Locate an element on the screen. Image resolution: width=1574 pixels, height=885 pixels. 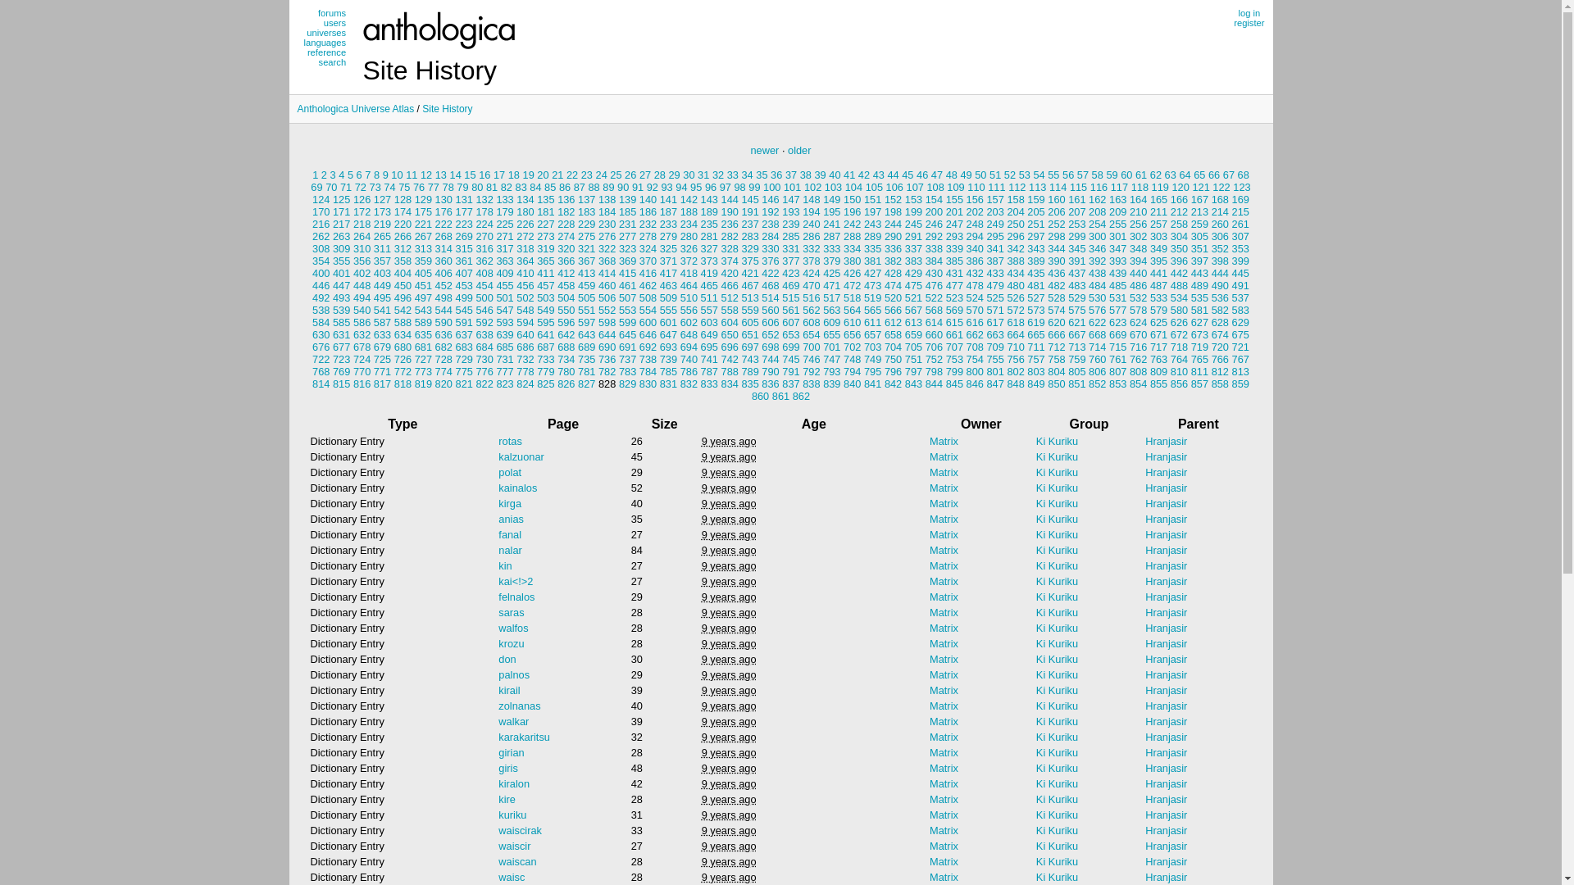
247 is located at coordinates (954, 225).